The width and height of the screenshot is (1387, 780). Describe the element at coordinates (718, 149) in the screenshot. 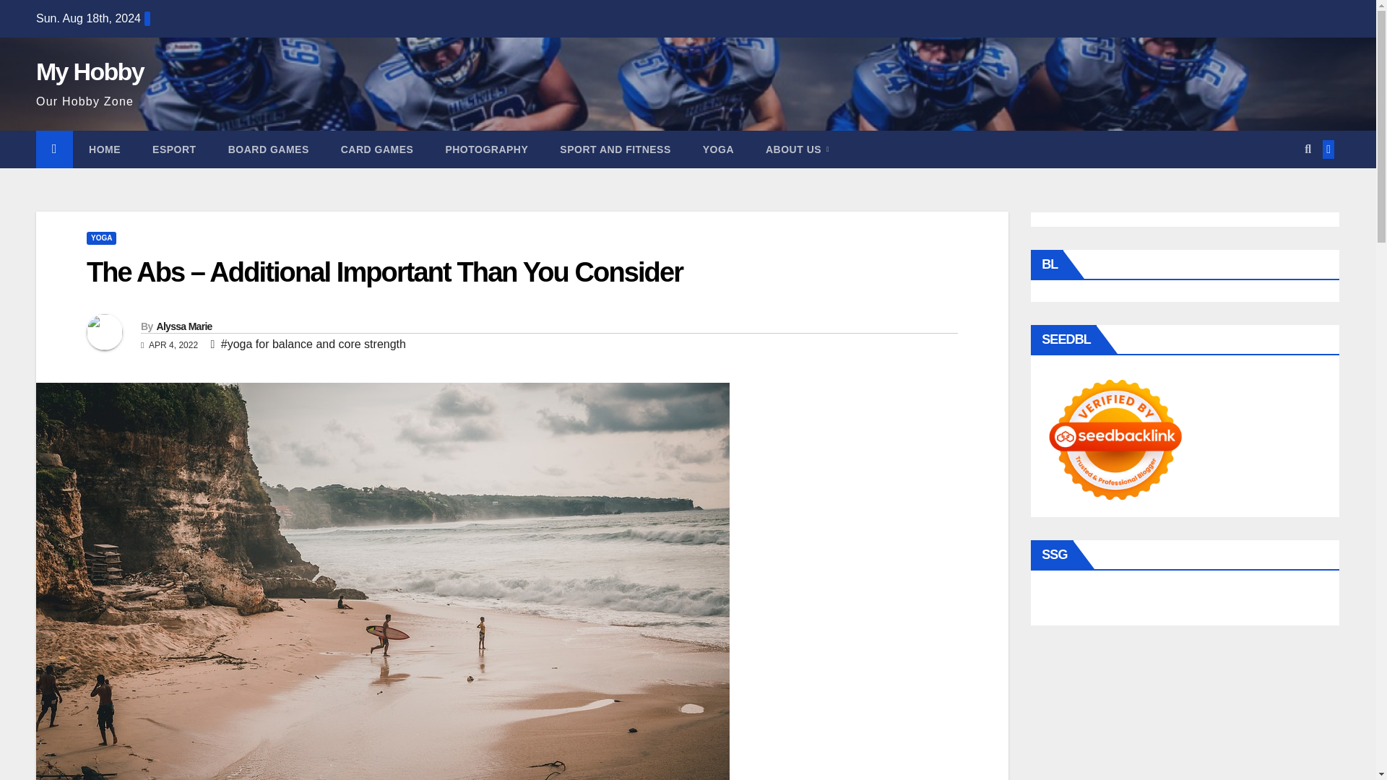

I see `Yoga` at that location.